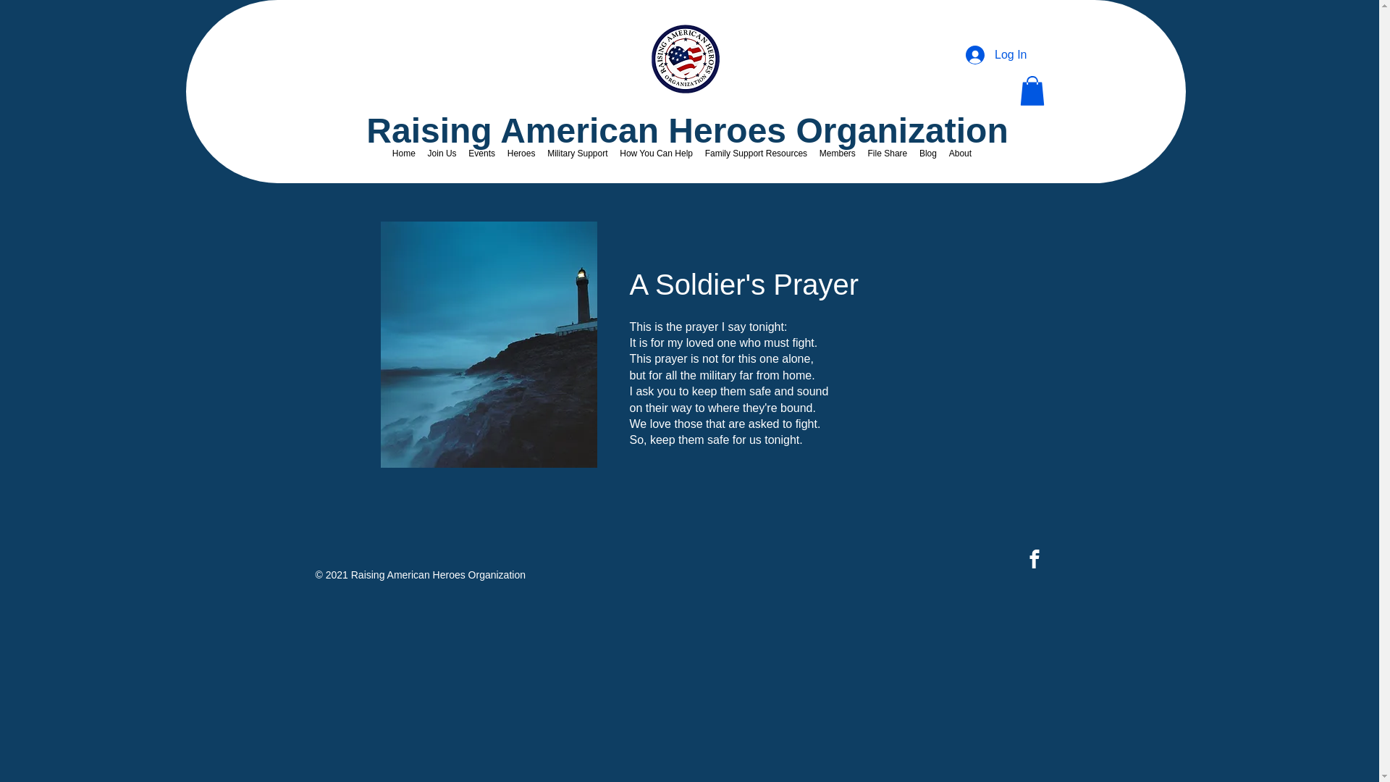 The height and width of the screenshot is (782, 1390). Describe the element at coordinates (578, 154) in the screenshot. I see `Military Support` at that location.